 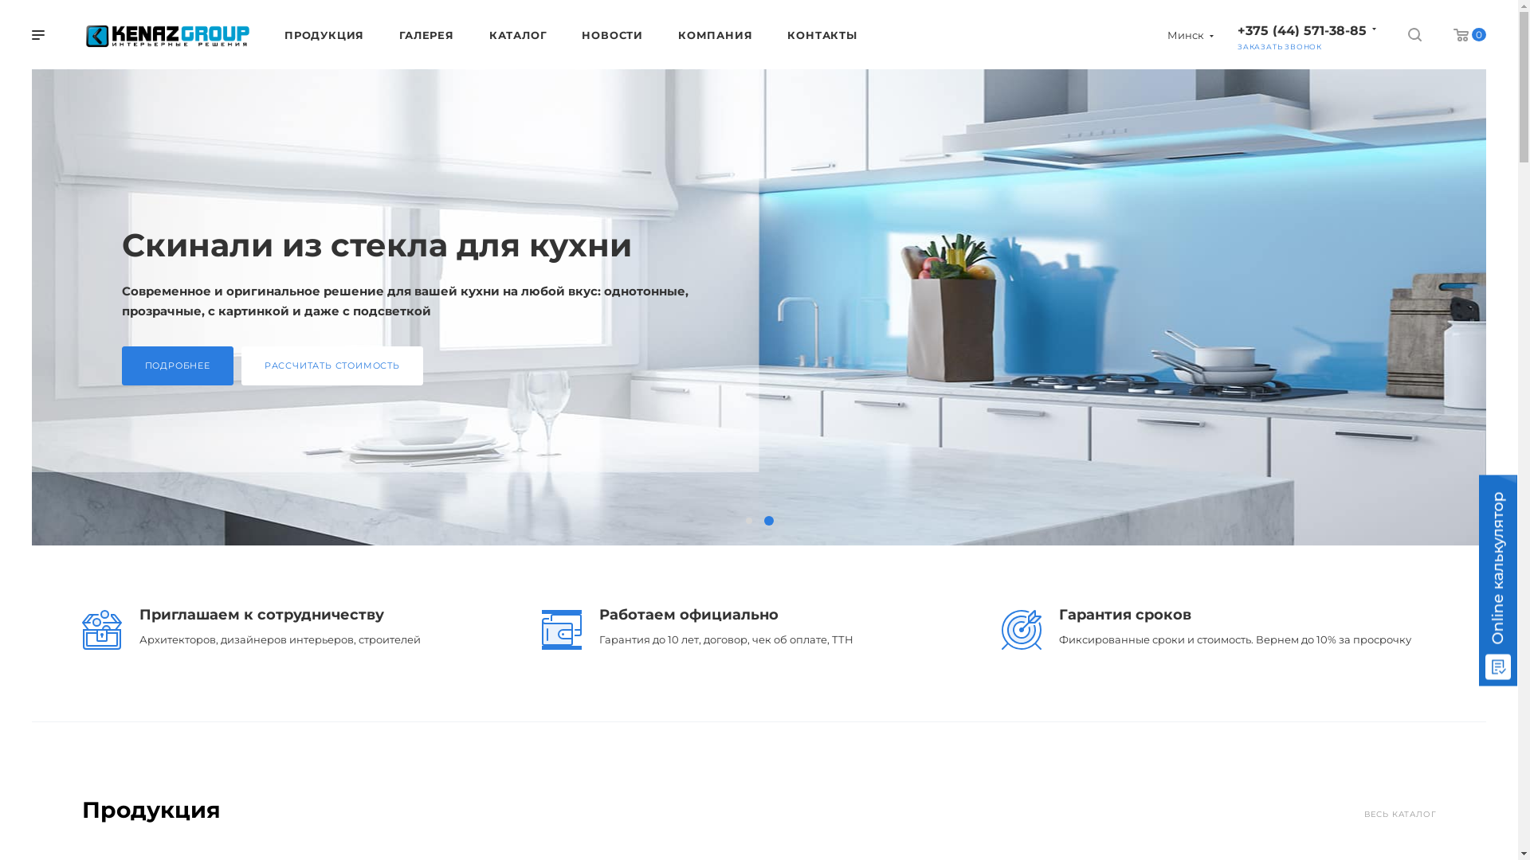 I want to click on 0, so click(x=1469, y=35).